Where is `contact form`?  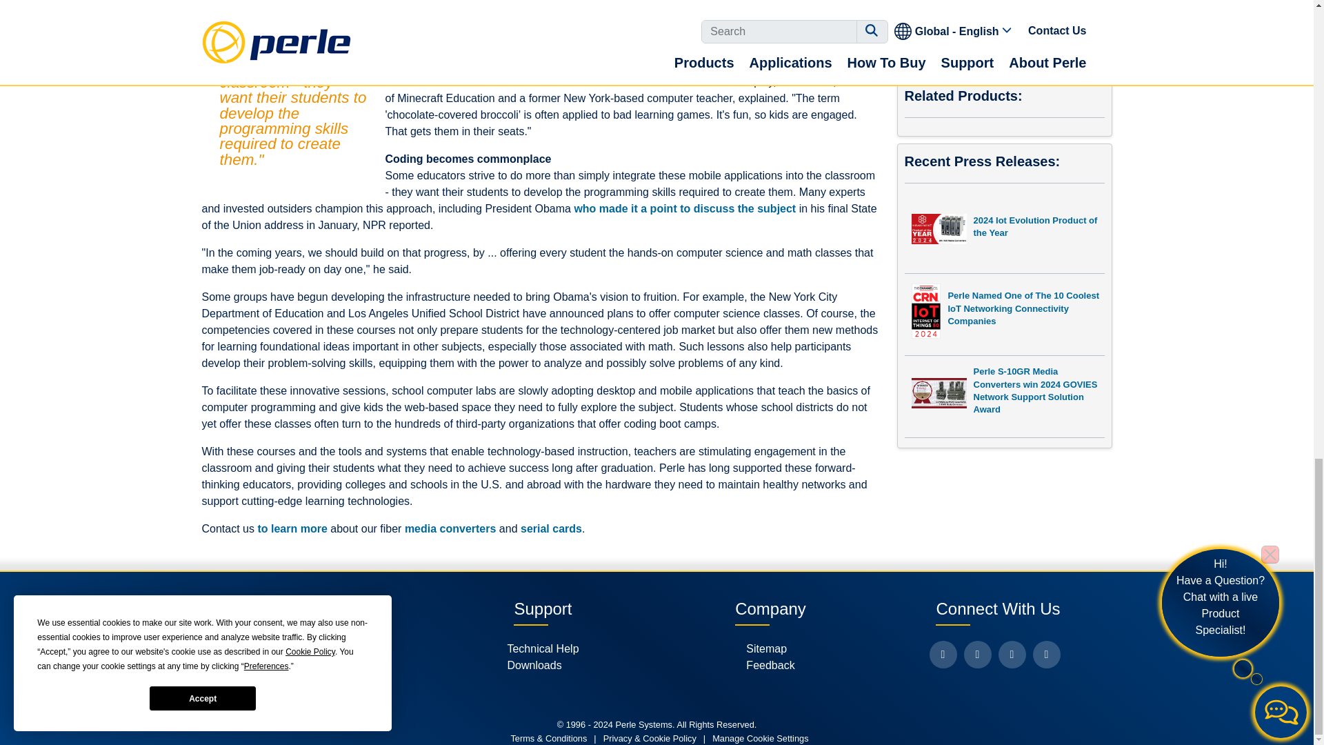
contact form is located at coordinates (1141, 134).